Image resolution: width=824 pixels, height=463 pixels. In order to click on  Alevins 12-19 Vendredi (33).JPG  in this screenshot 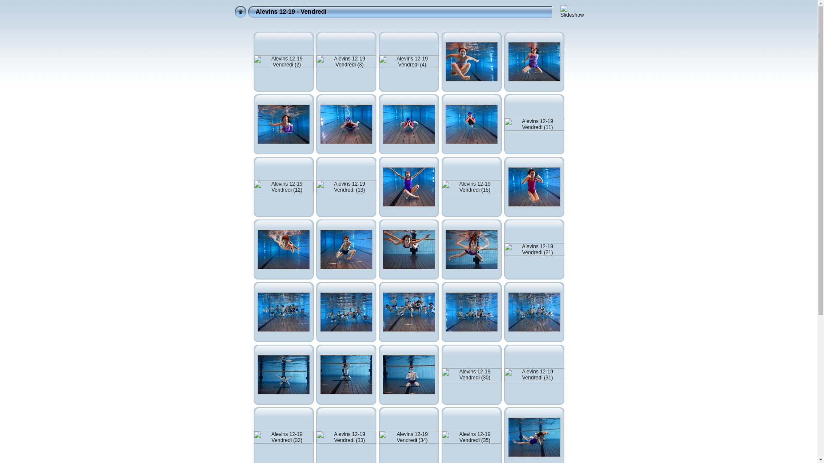, I will do `click(346, 437)`.